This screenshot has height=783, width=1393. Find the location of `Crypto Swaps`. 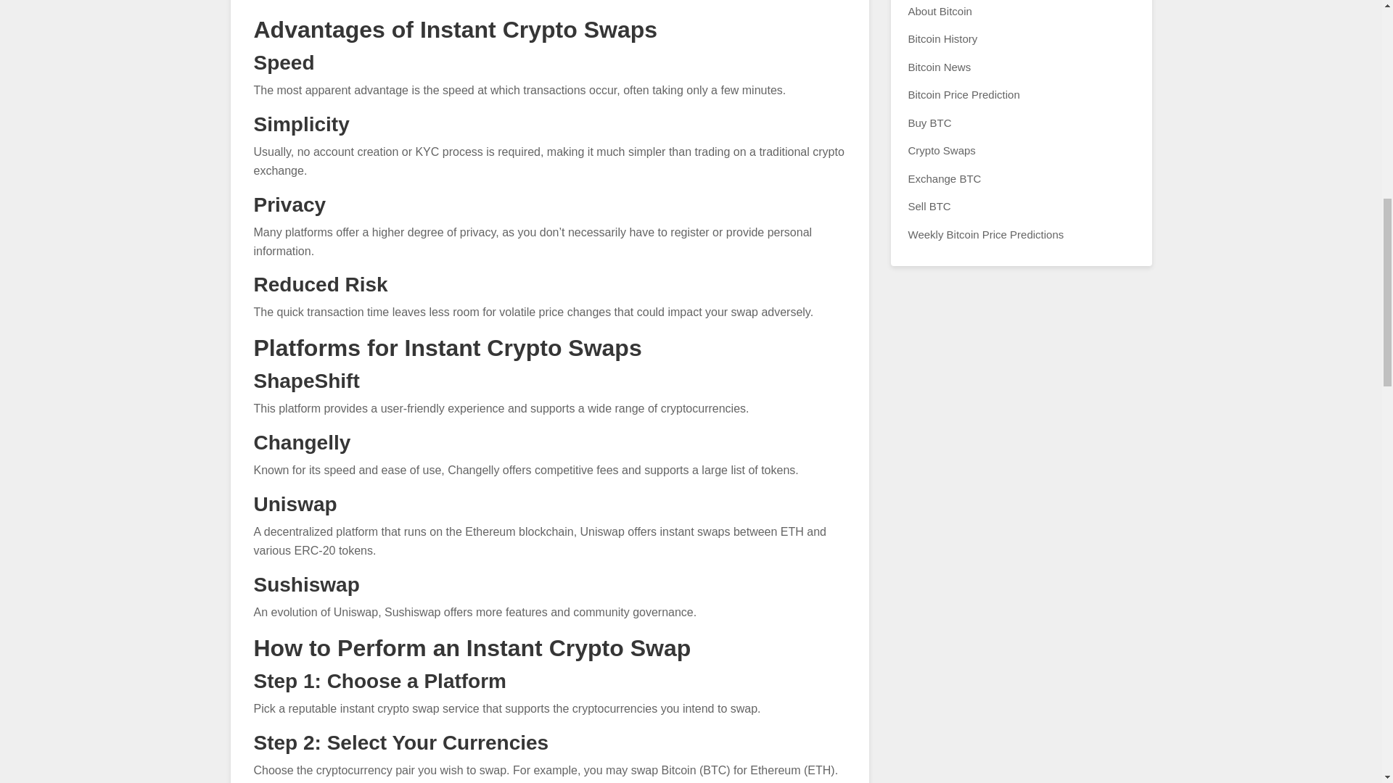

Crypto Swaps is located at coordinates (942, 150).